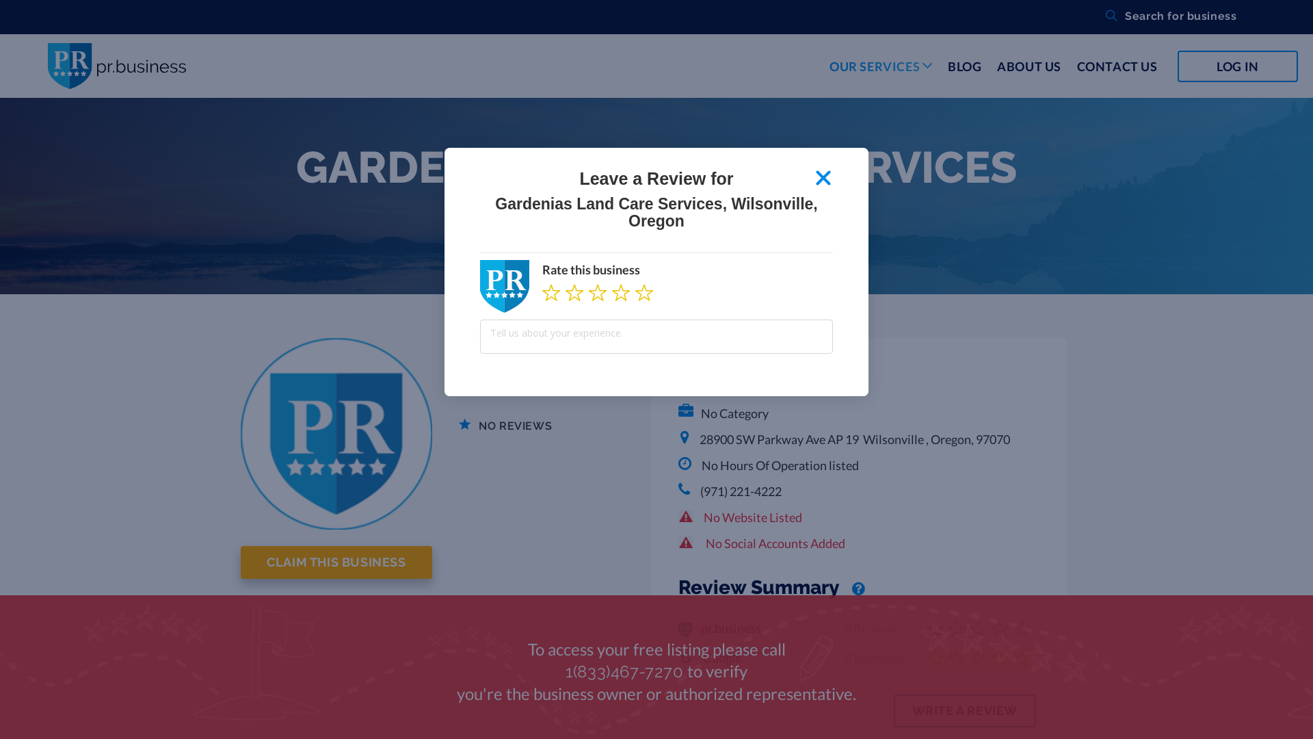  What do you see at coordinates (964, 66) in the screenshot?
I see `BLOG` at bounding box center [964, 66].